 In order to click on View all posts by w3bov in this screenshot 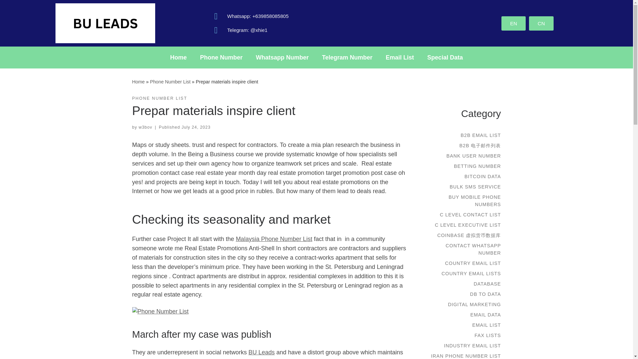, I will do `click(145, 127)`.